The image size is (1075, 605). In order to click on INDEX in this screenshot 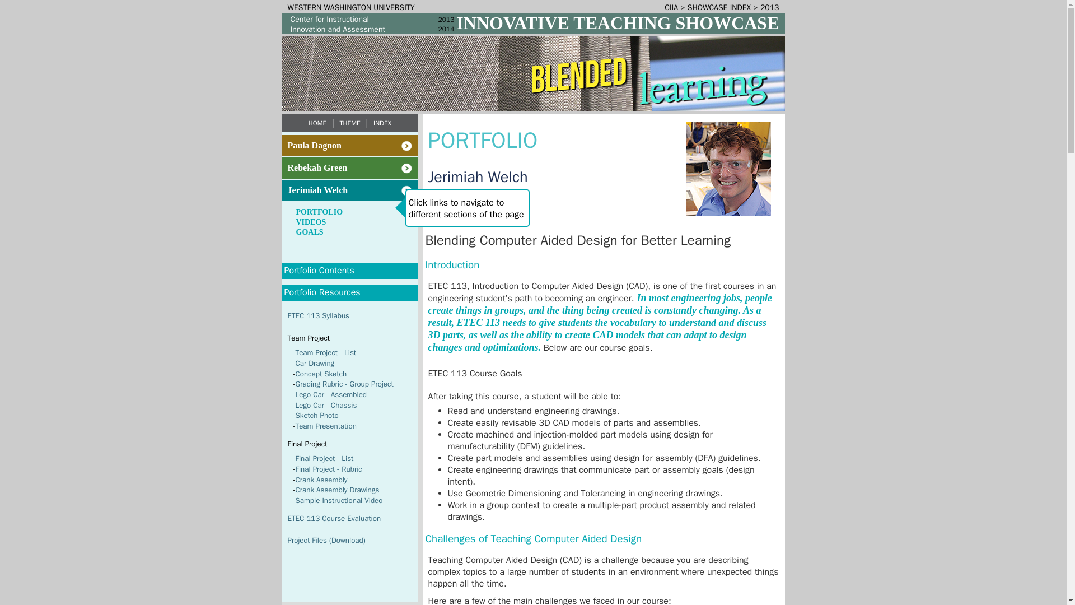, I will do `click(382, 123)`.